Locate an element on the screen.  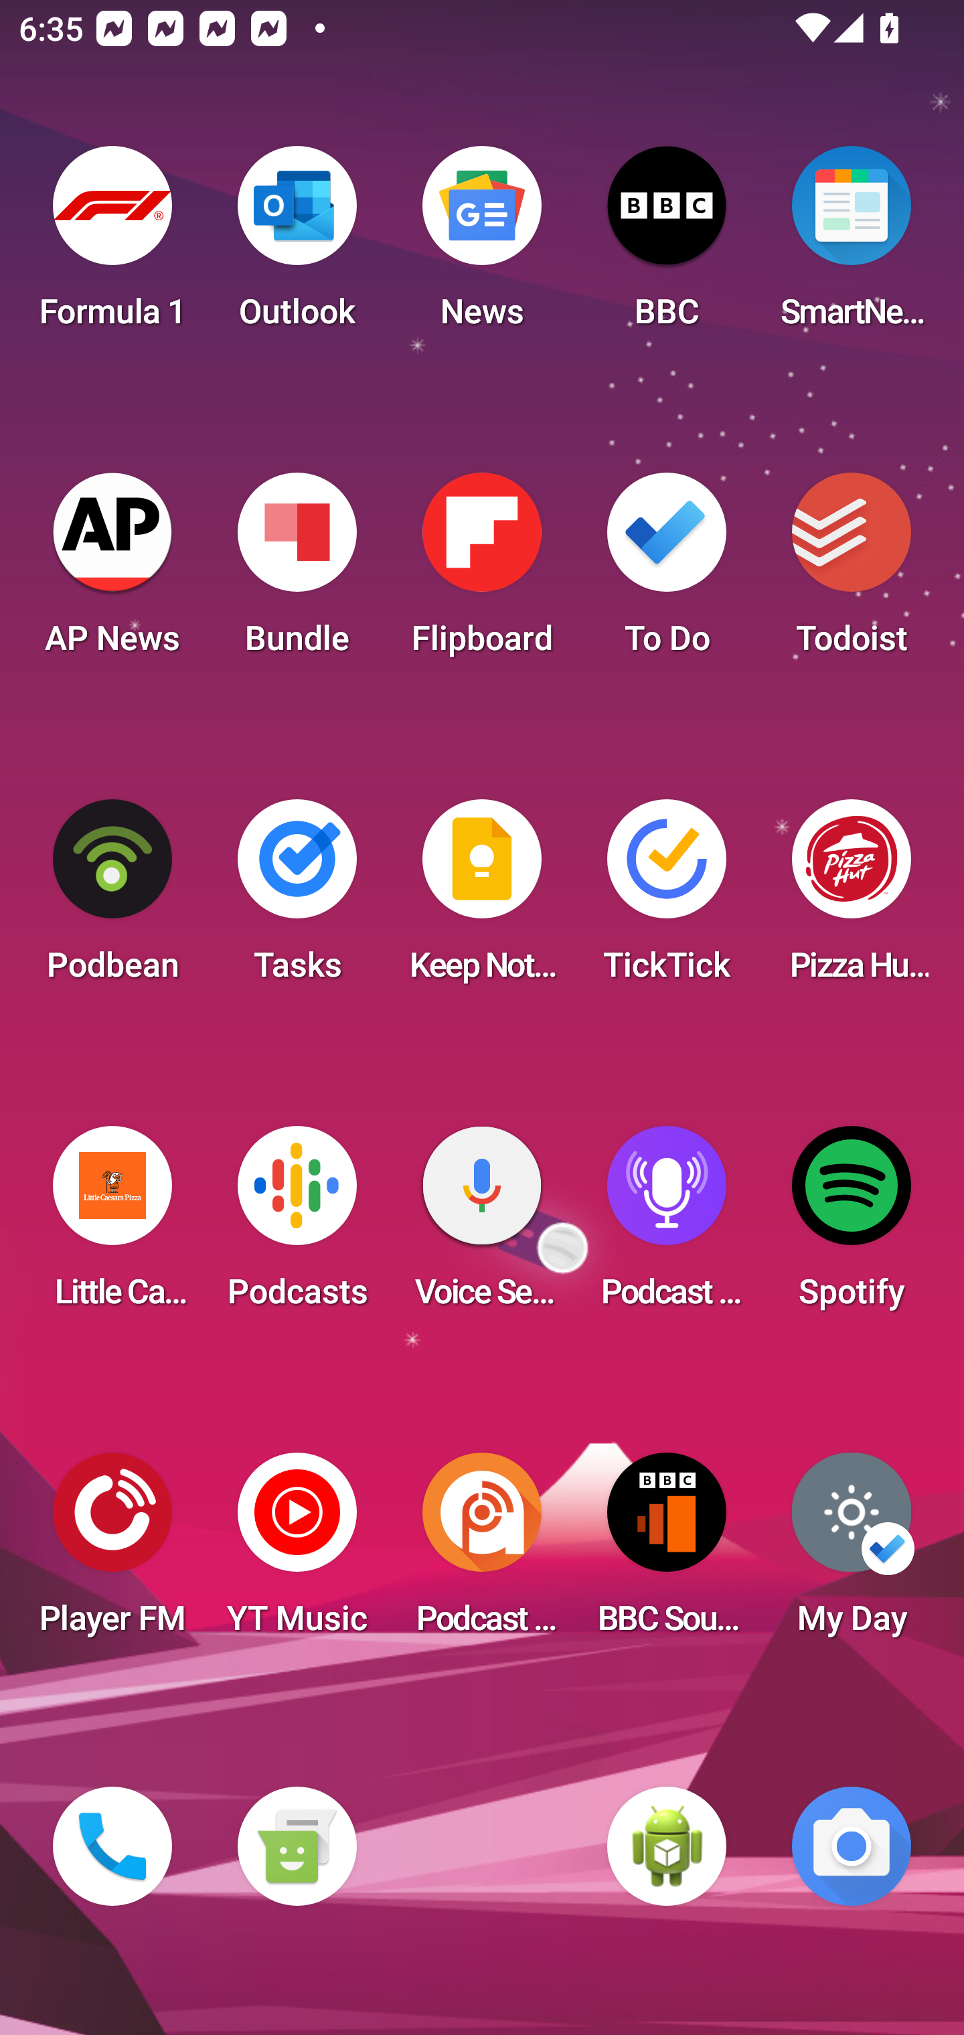
Outlook is located at coordinates (297, 245).